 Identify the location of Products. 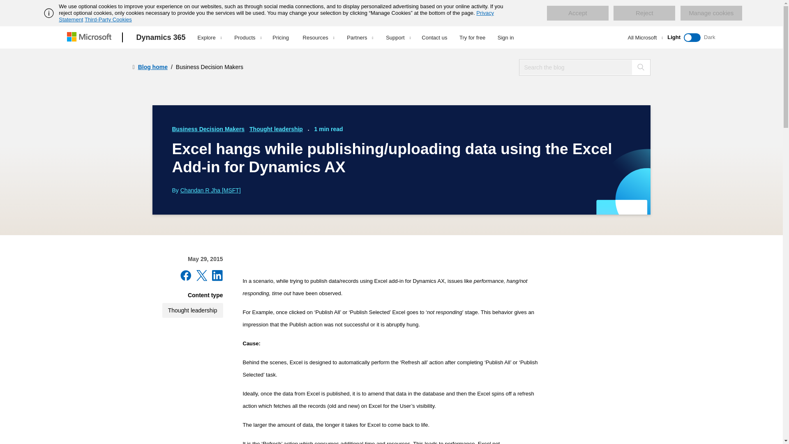
(247, 37).